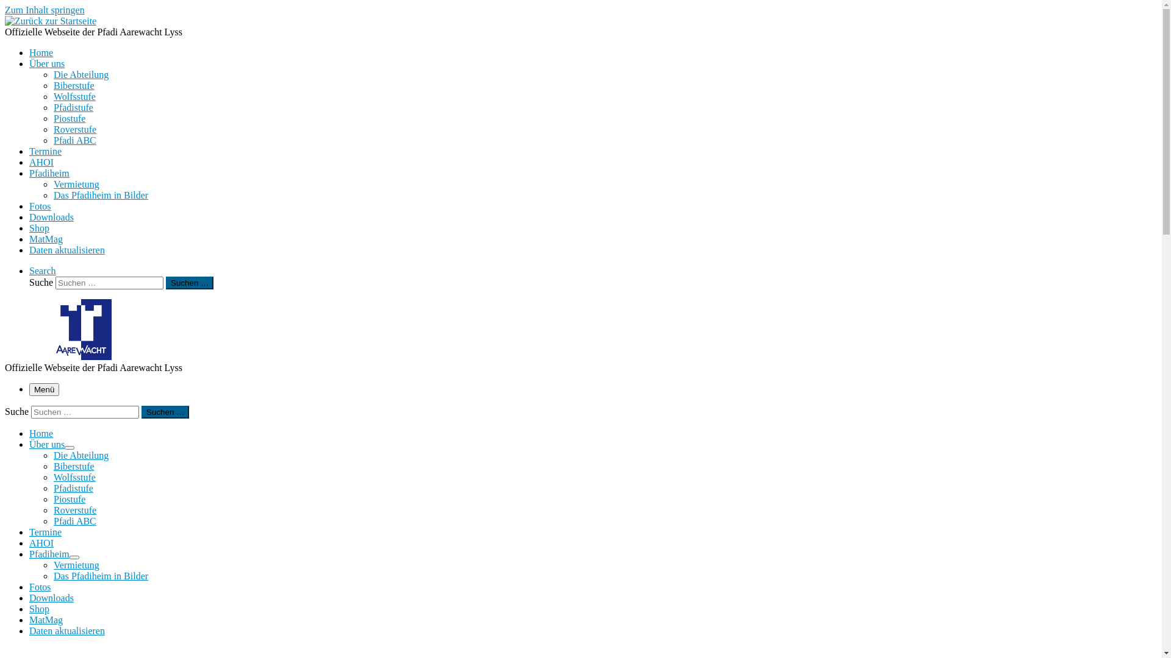 This screenshot has height=658, width=1171. Describe the element at coordinates (81, 74) in the screenshot. I see `Die Abteilung` at that location.